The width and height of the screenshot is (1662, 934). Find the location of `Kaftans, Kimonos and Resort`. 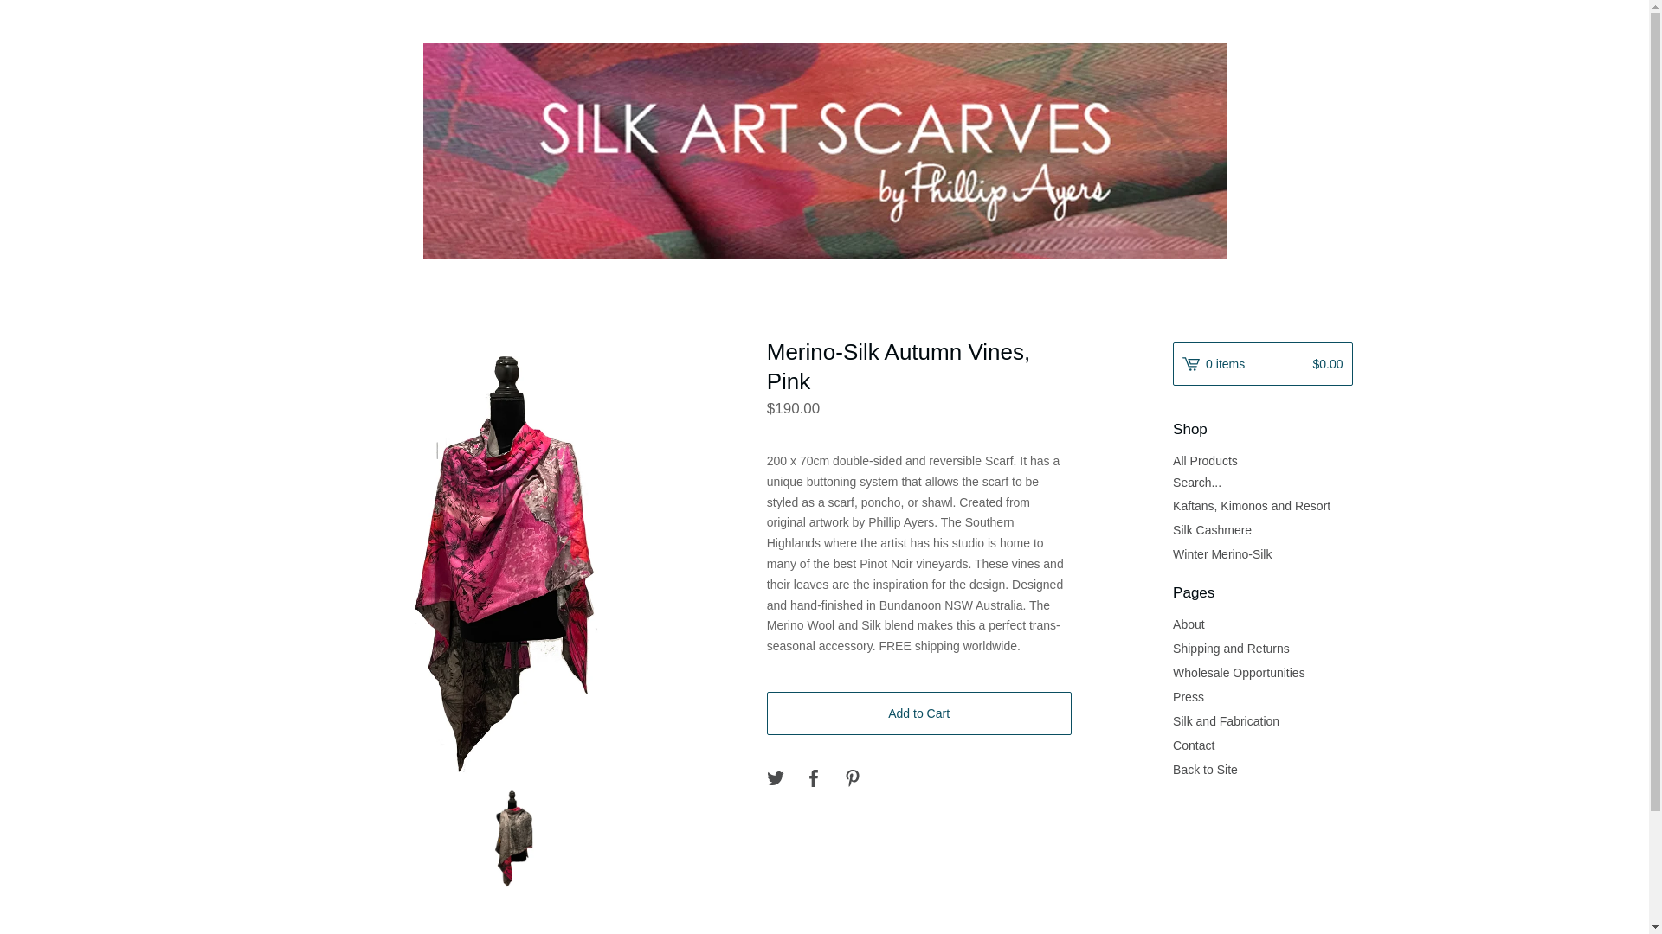

Kaftans, Kimonos and Resort is located at coordinates (1262, 506).